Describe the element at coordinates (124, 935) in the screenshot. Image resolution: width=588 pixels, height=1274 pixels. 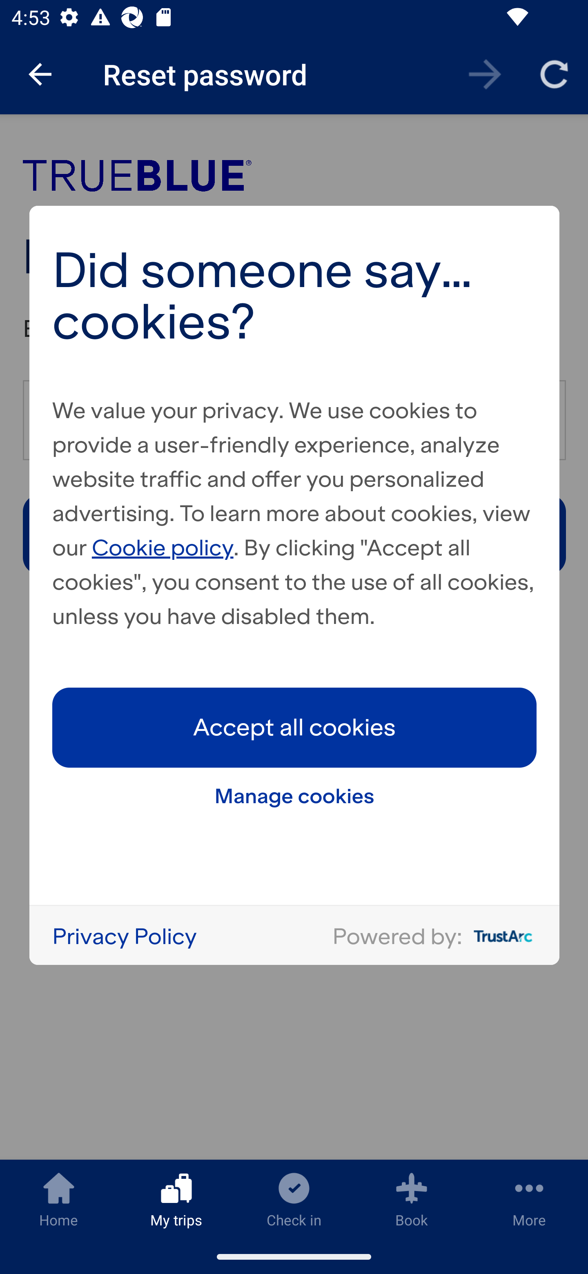
I see `Privacy Policy` at that location.